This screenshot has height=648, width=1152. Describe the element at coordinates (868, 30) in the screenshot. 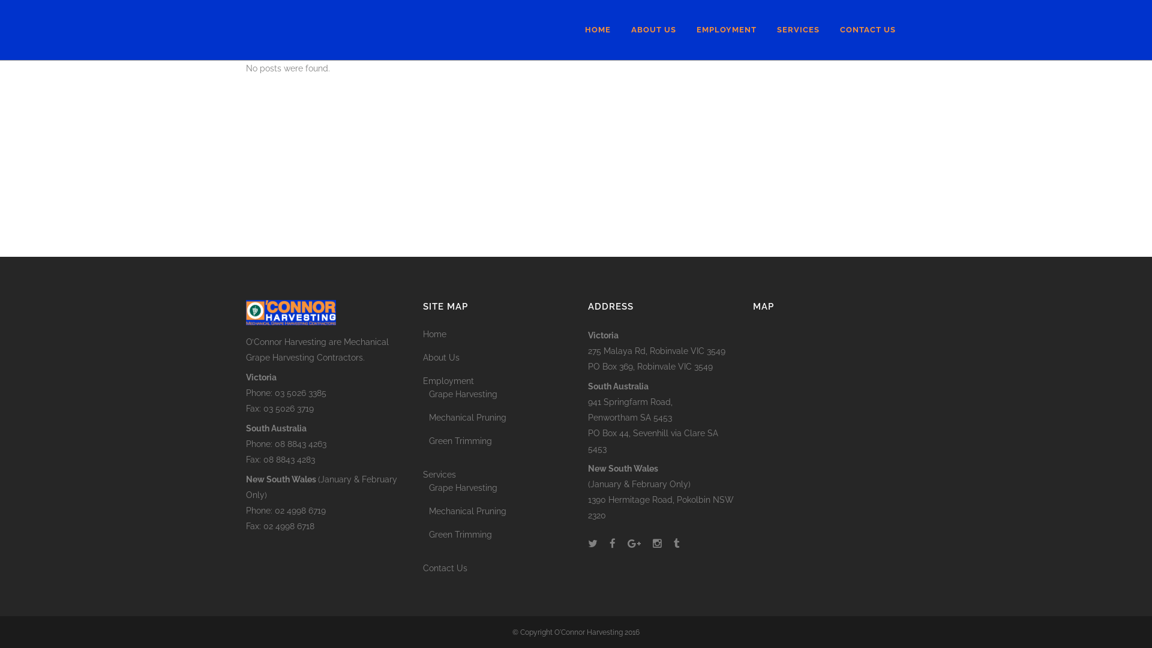

I see `CONTACT US` at that location.